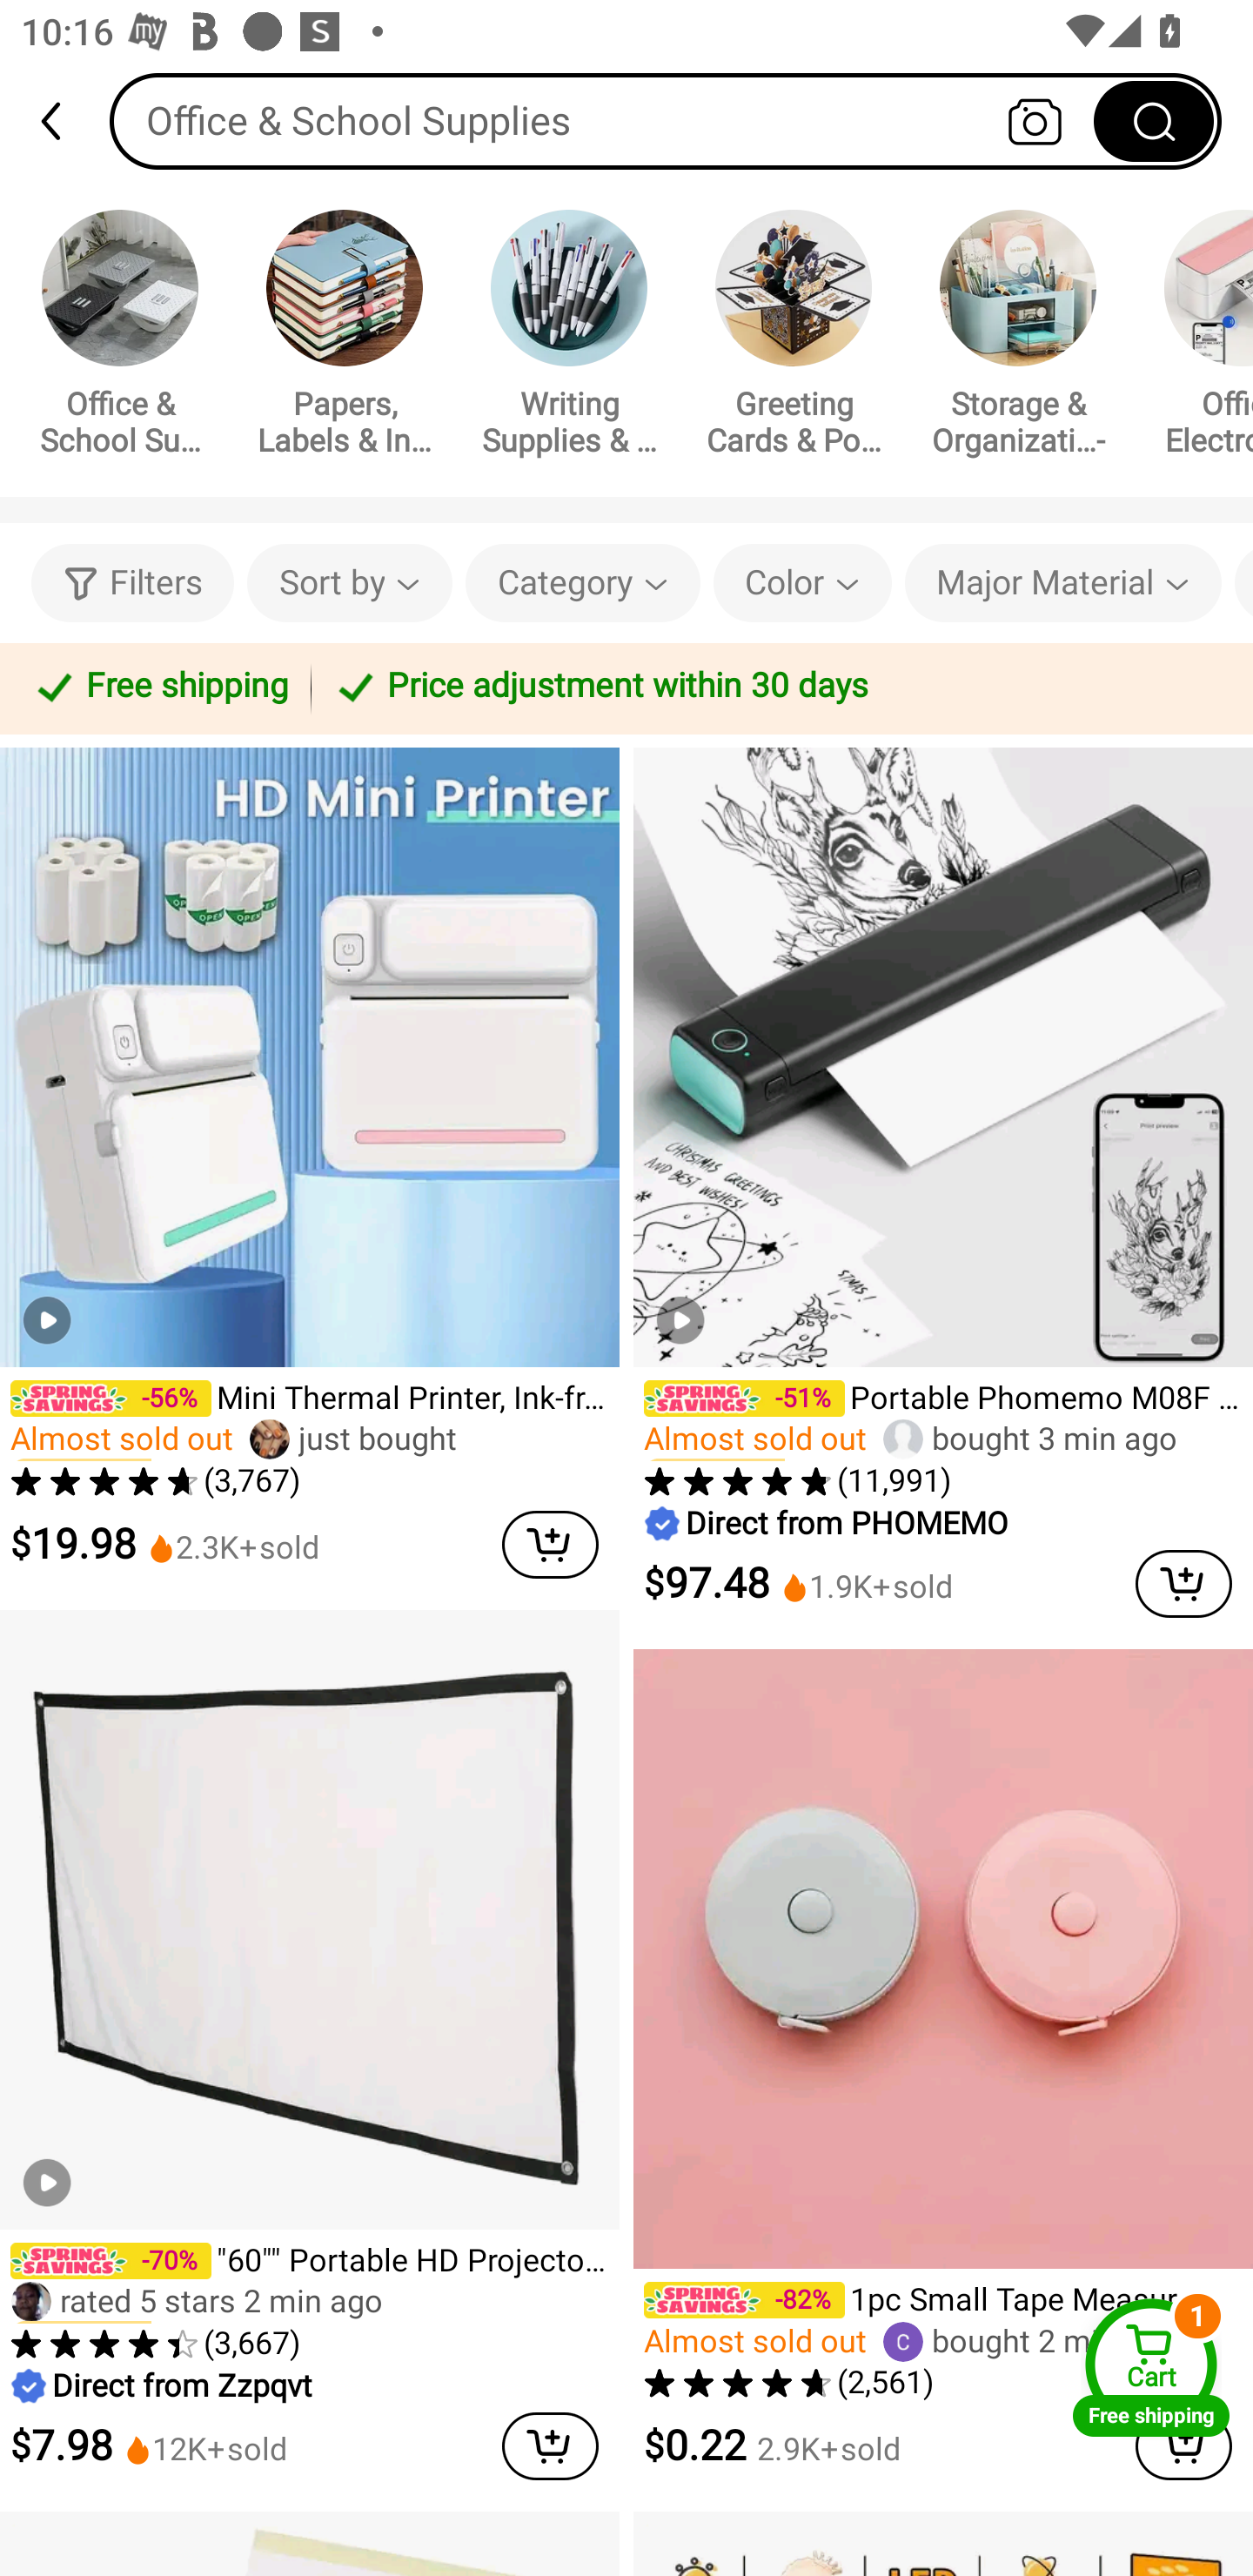 This screenshot has height=2576, width=1253. I want to click on Greeting Cards & Postcards, so click(794, 338).